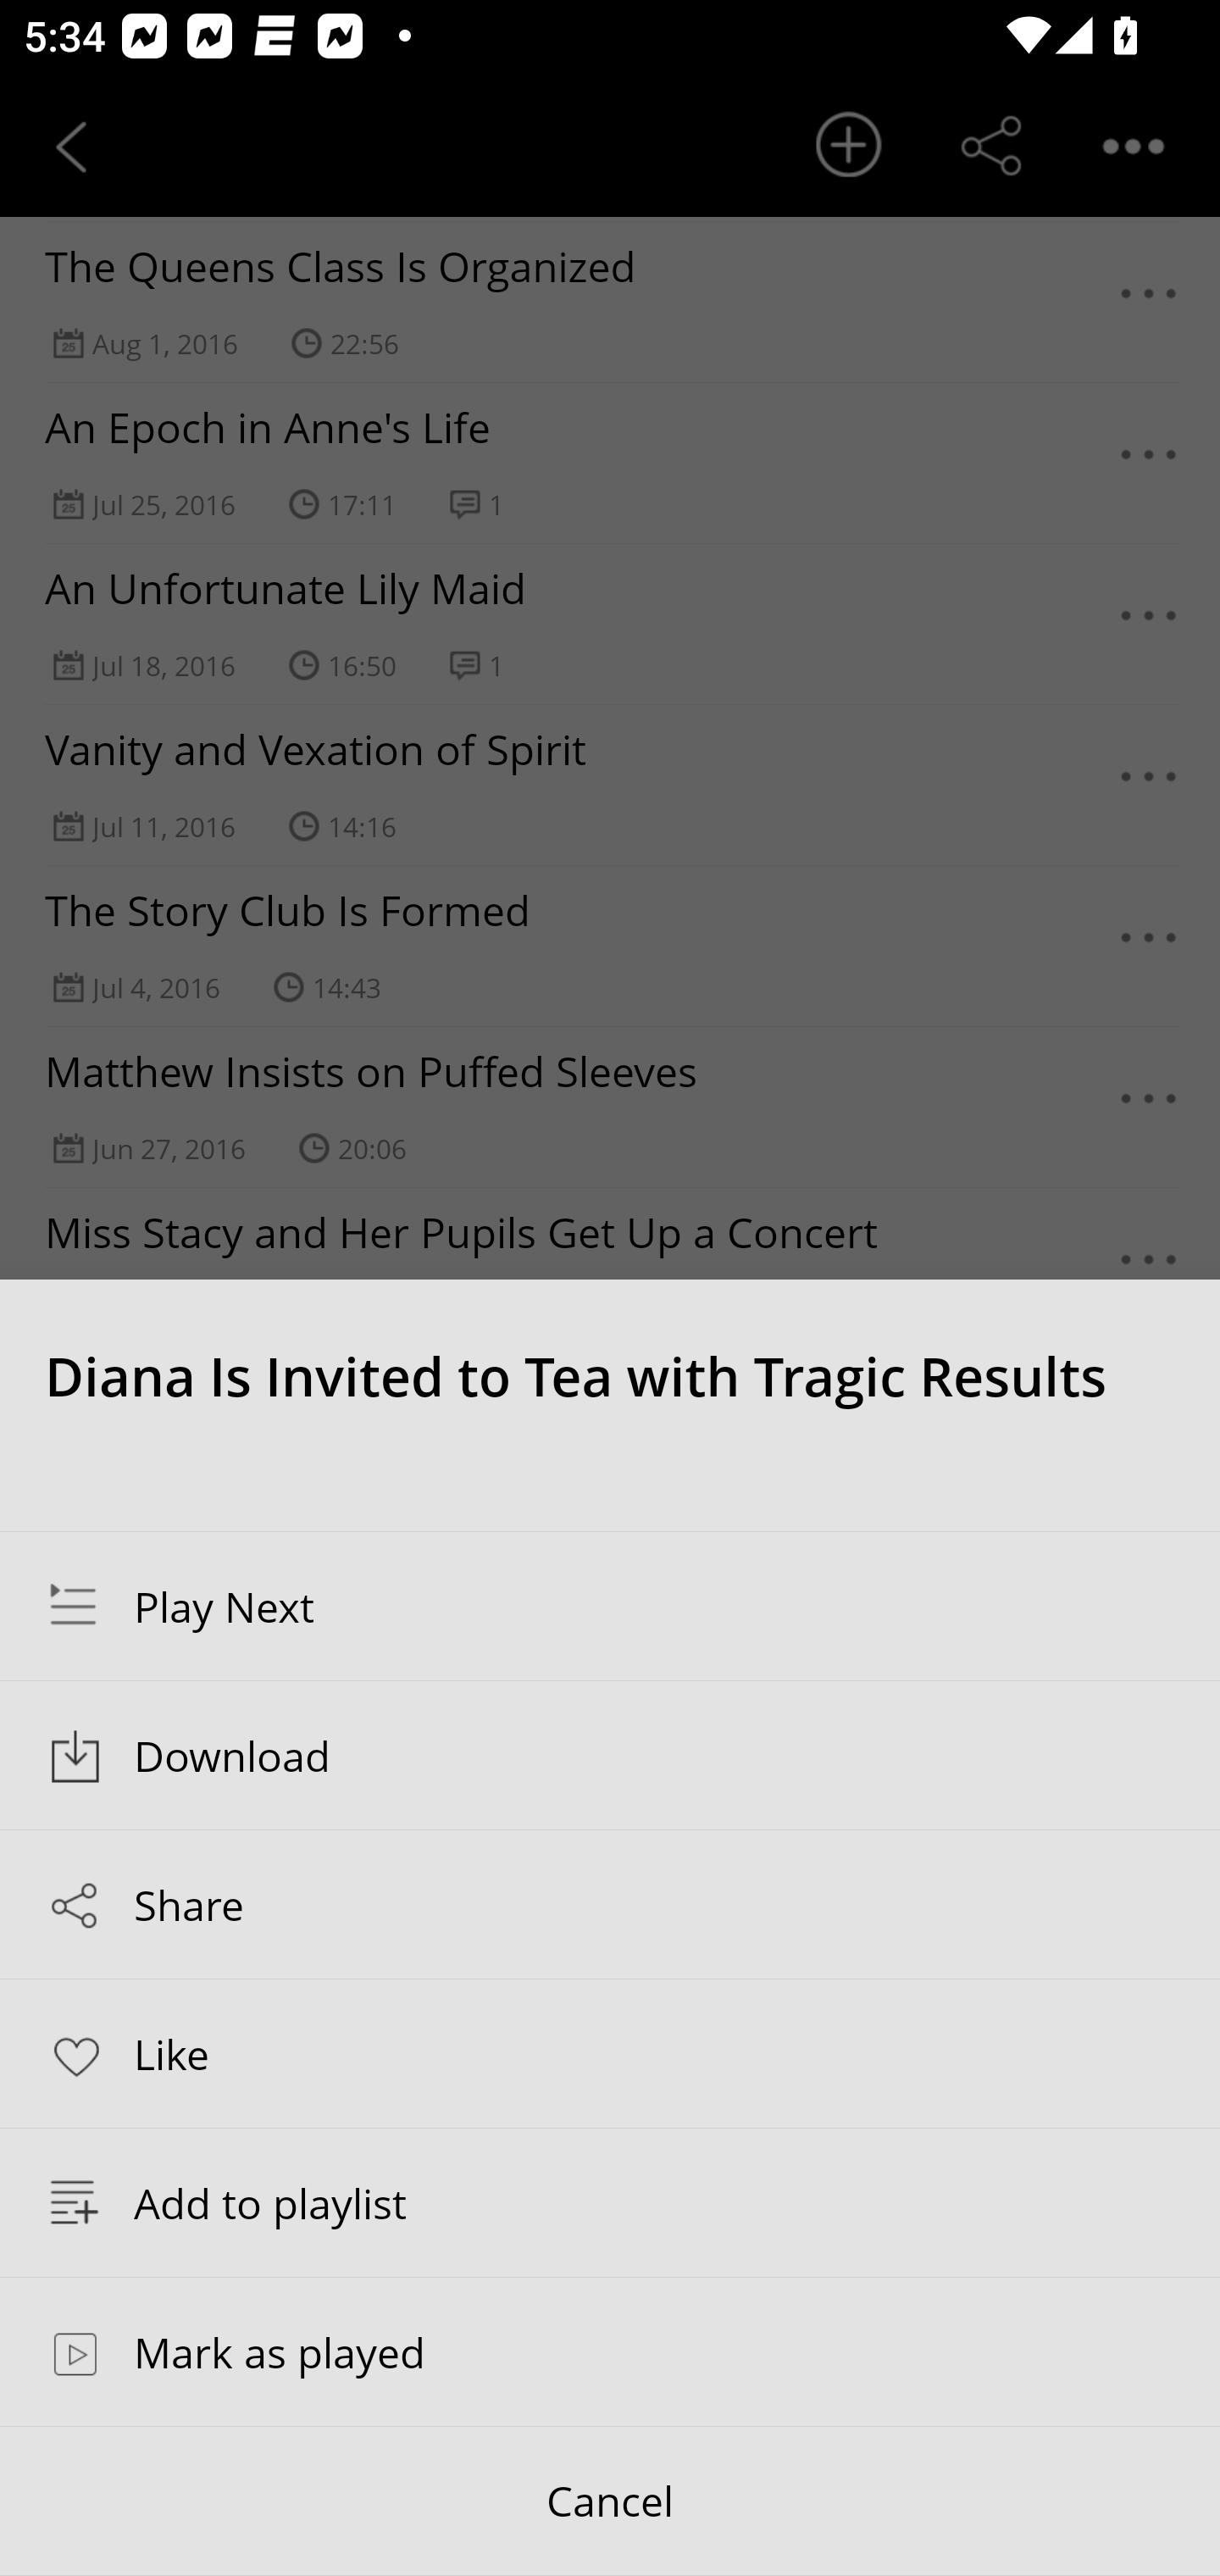  Describe the element at coordinates (610, 2052) in the screenshot. I see `Like` at that location.